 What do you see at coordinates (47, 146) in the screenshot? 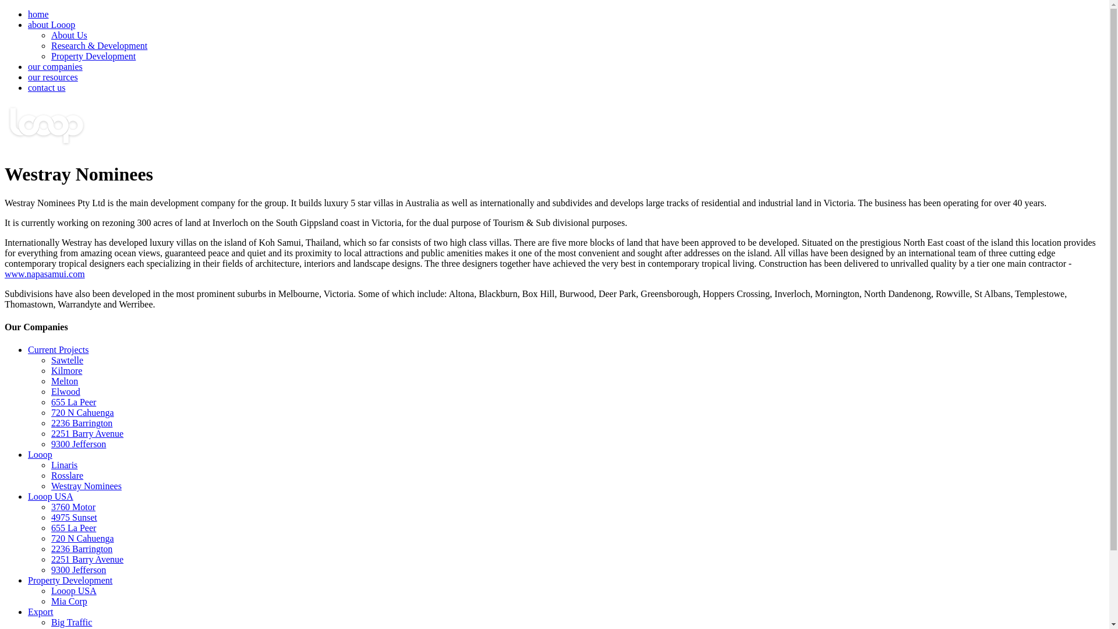
I see `Looop Homepage` at bounding box center [47, 146].